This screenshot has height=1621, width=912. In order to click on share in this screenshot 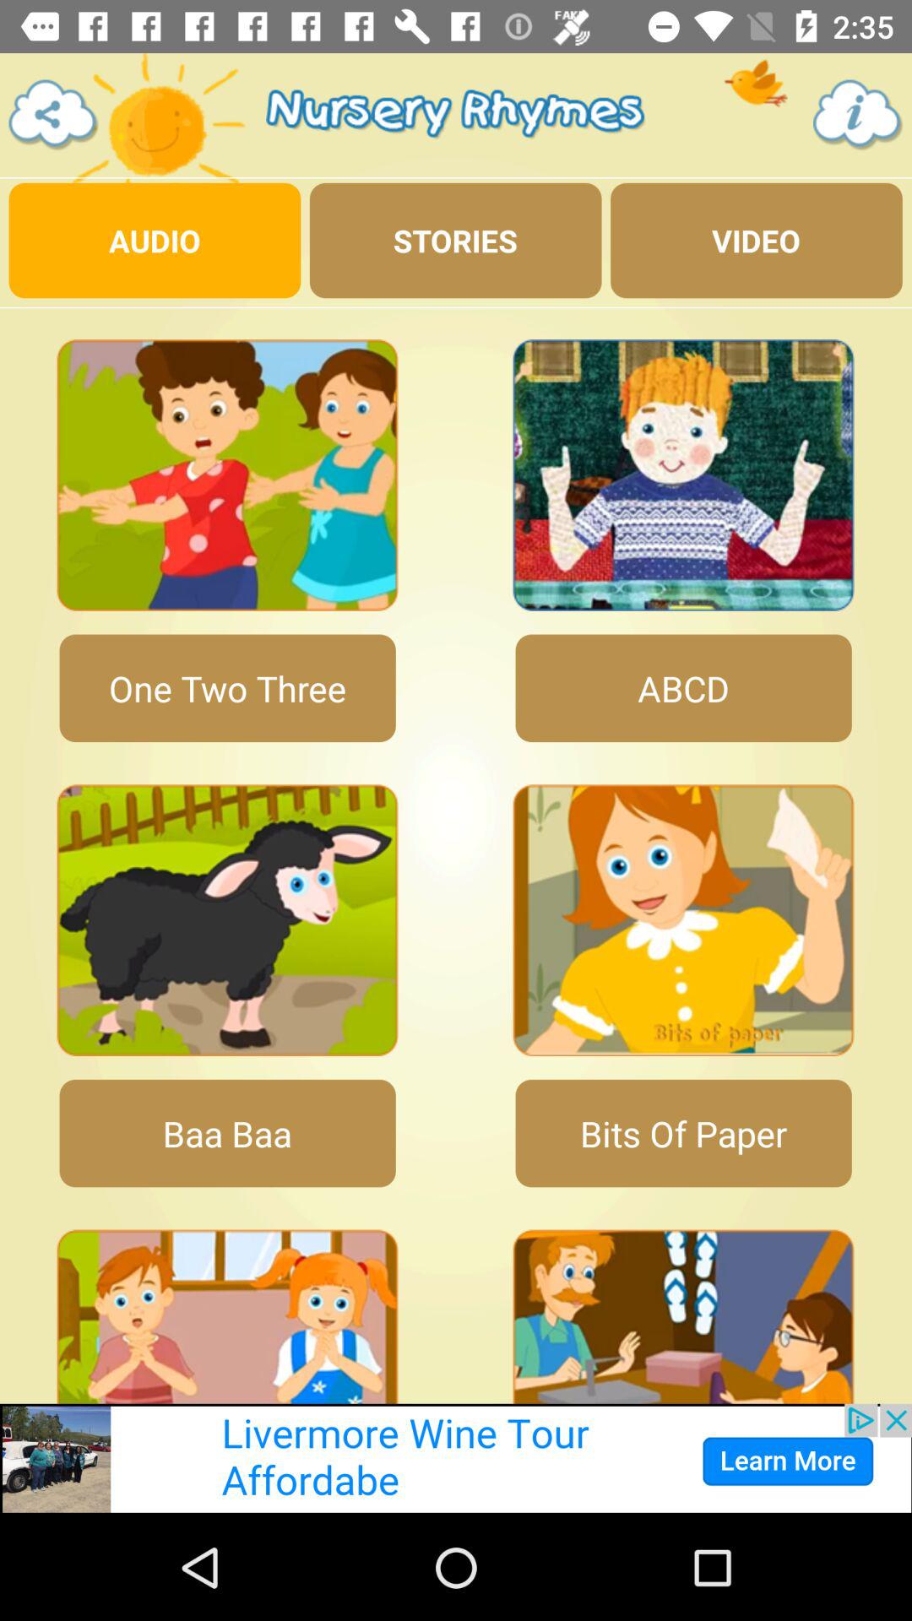, I will do `click(54, 115)`.